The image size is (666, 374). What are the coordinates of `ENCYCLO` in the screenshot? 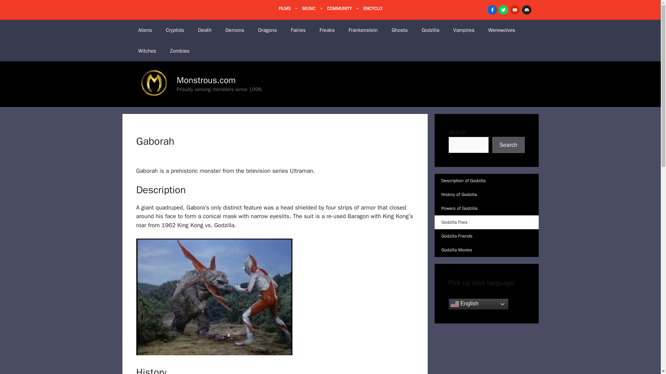 It's located at (372, 8).